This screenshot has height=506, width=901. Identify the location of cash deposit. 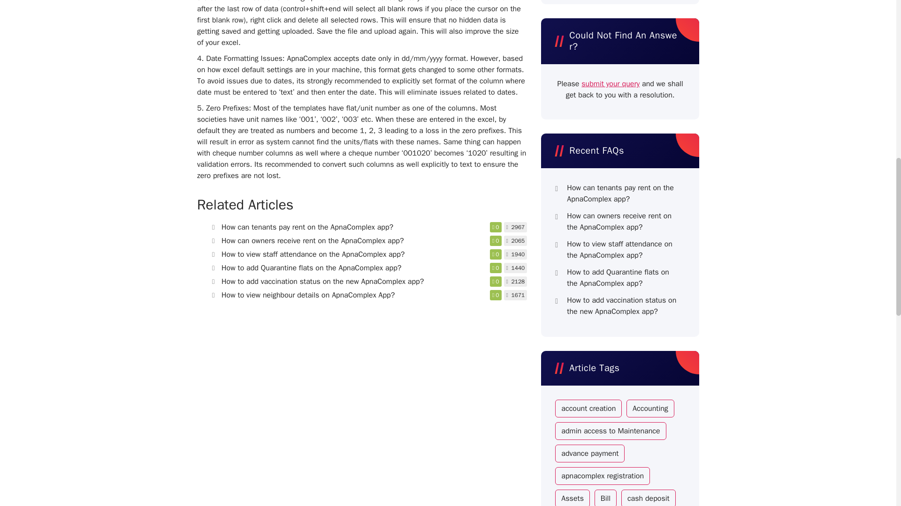
(649, 498).